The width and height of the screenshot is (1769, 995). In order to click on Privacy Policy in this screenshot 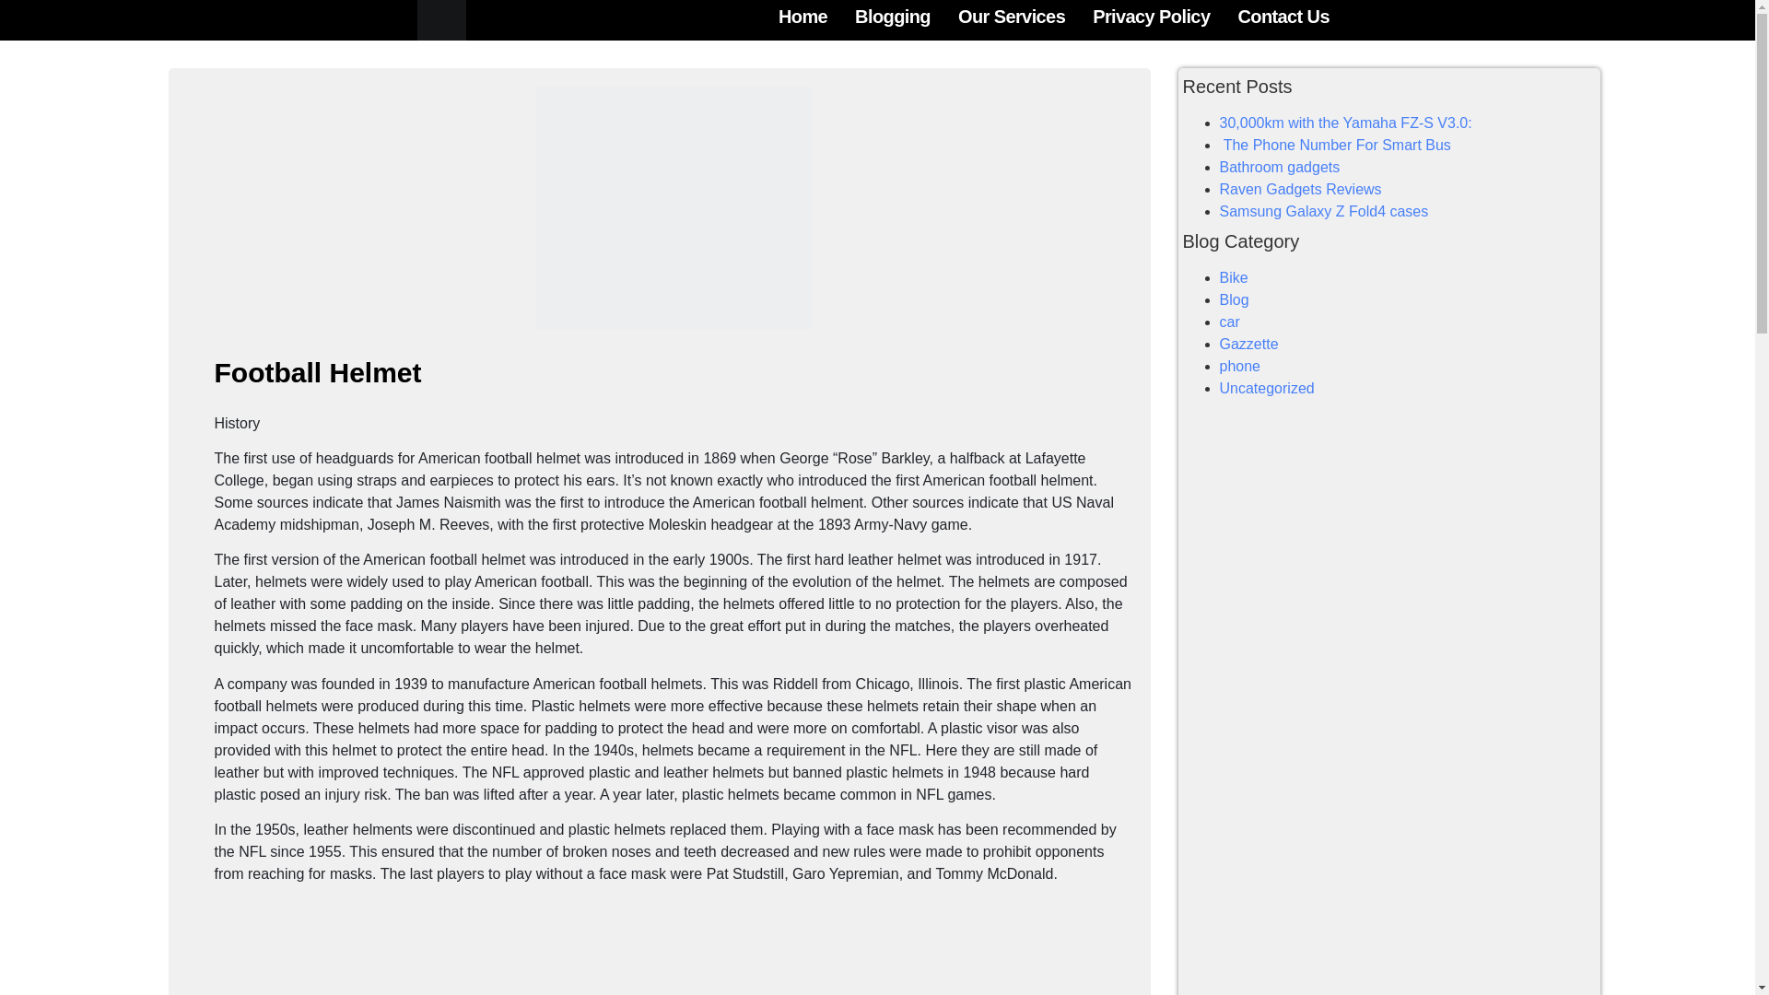, I will do `click(1150, 17)`.